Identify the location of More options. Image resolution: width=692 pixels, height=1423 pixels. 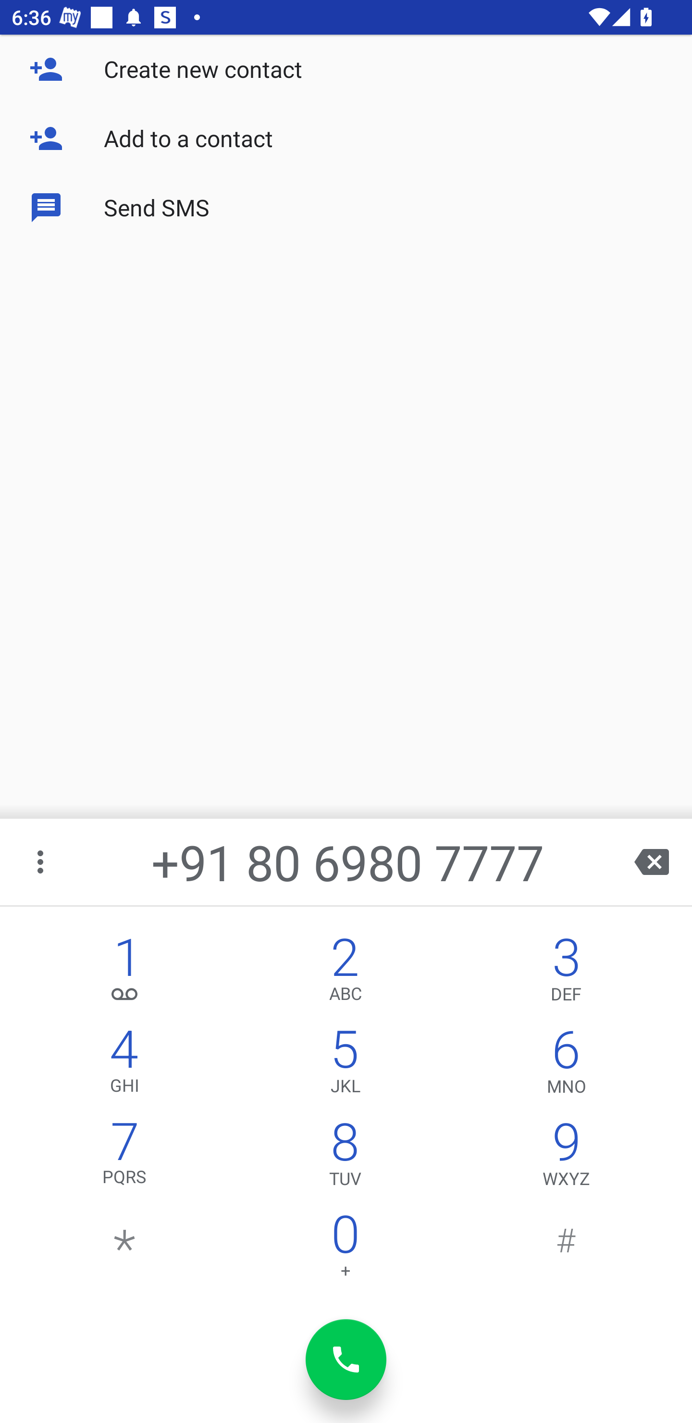
(41, 861).